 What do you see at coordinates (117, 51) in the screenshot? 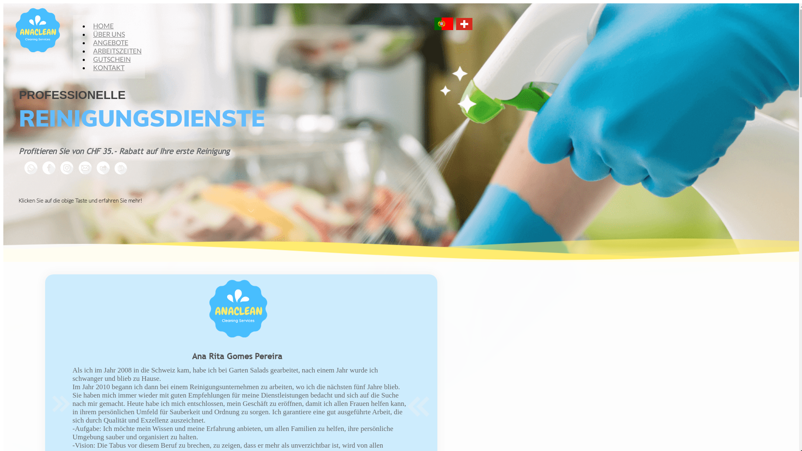
I see `ARBEITSZEITEN` at bounding box center [117, 51].